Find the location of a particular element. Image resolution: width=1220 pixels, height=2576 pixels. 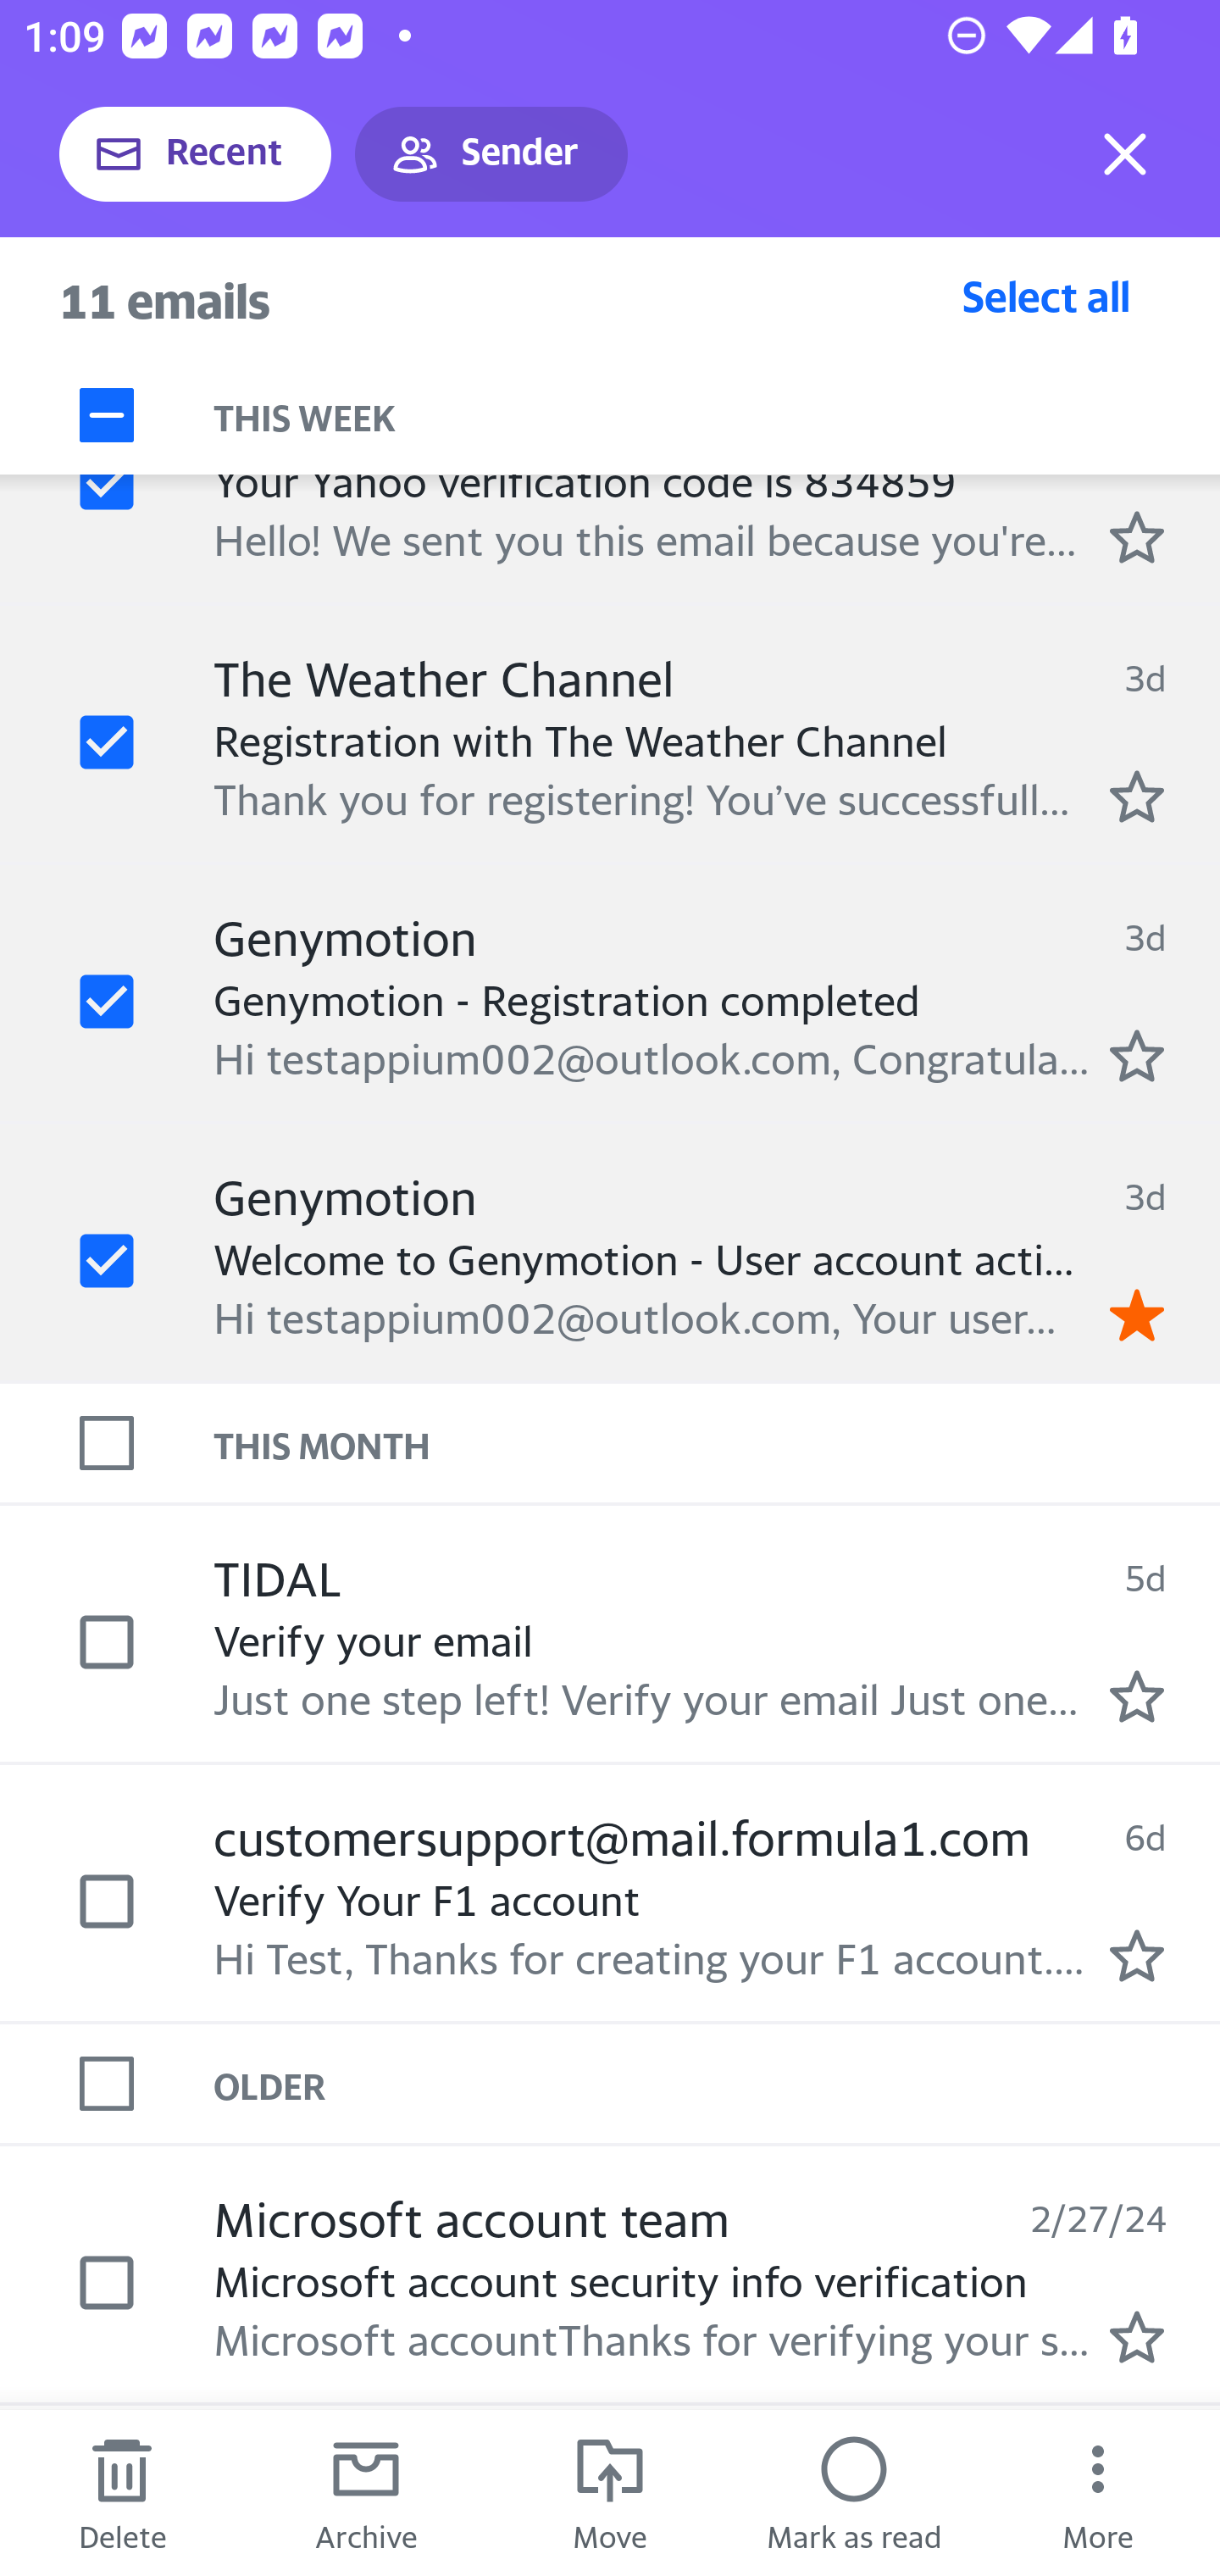

Remove star. is located at coordinates (1137, 1314).